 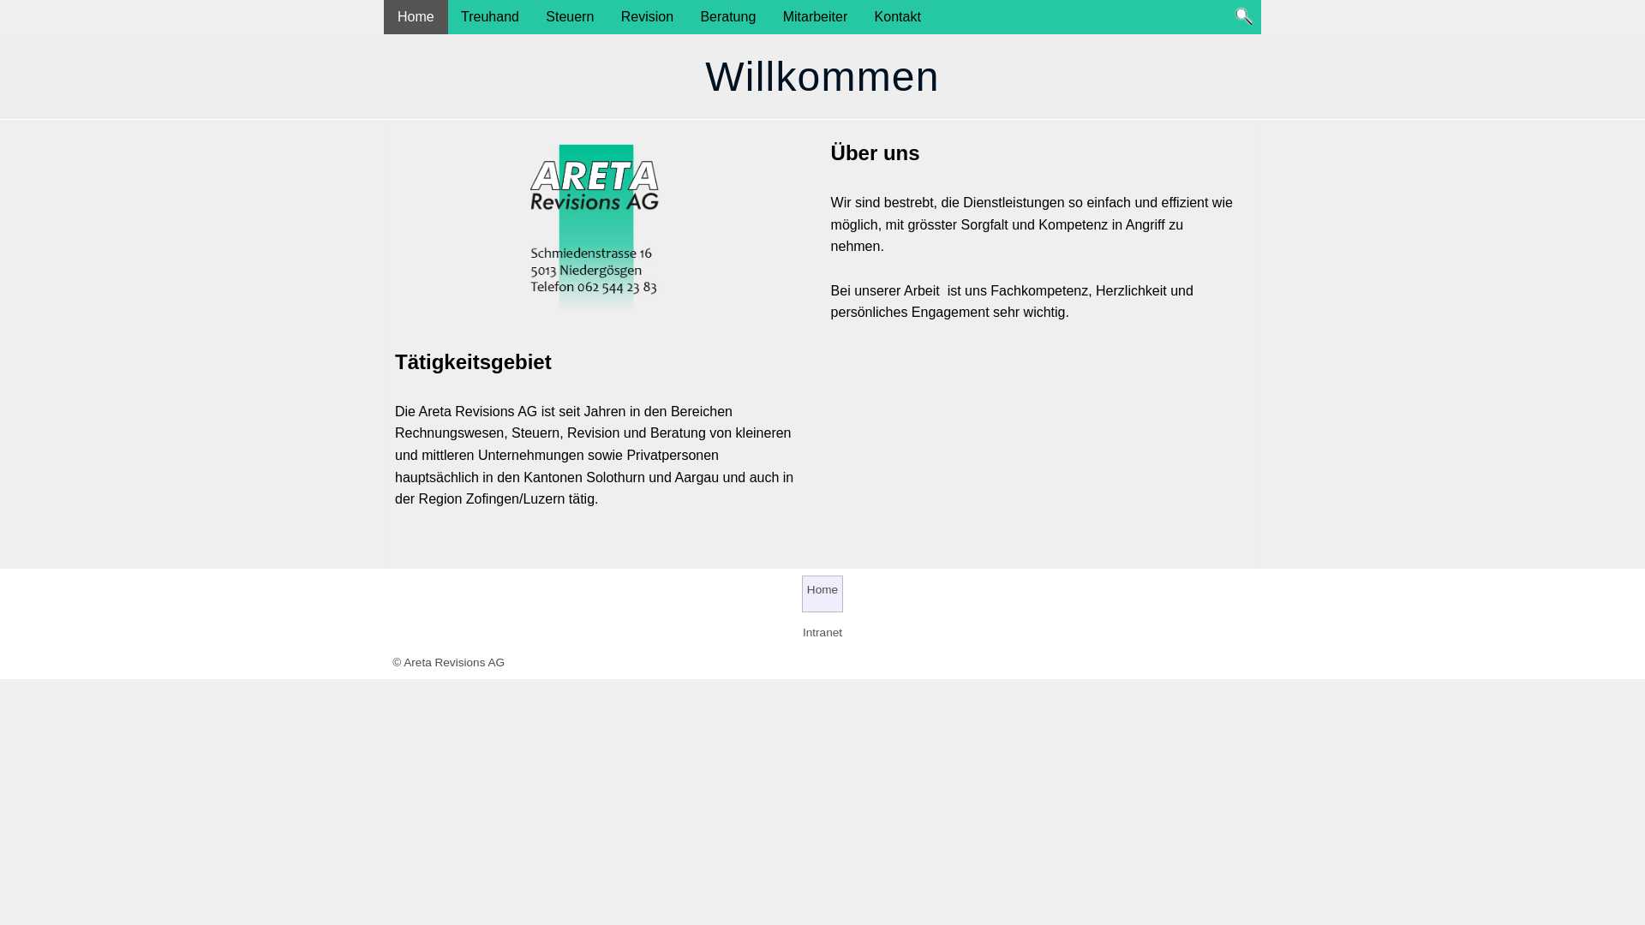 What do you see at coordinates (648, 17) in the screenshot?
I see `Revision` at bounding box center [648, 17].